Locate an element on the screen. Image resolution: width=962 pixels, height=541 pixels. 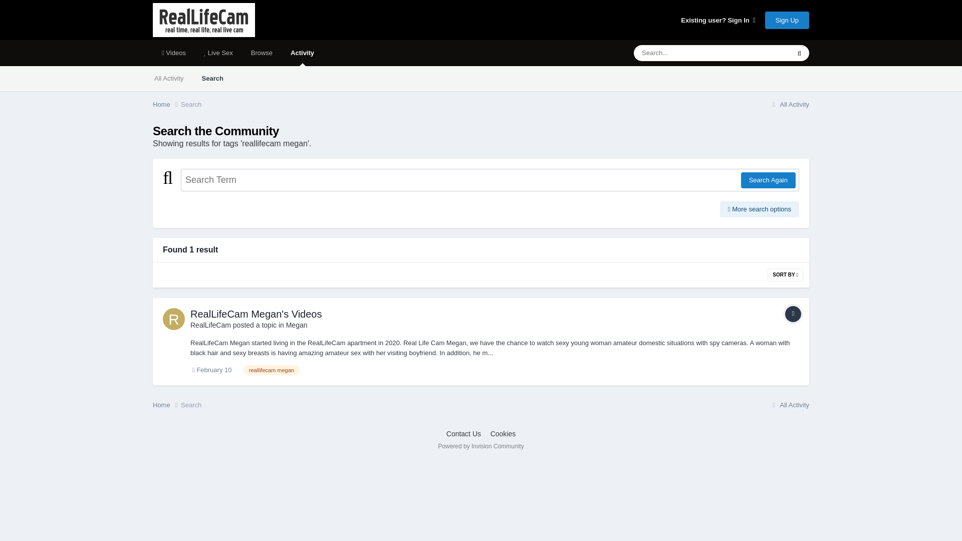
Existing user? Sign In   is located at coordinates (718, 20).